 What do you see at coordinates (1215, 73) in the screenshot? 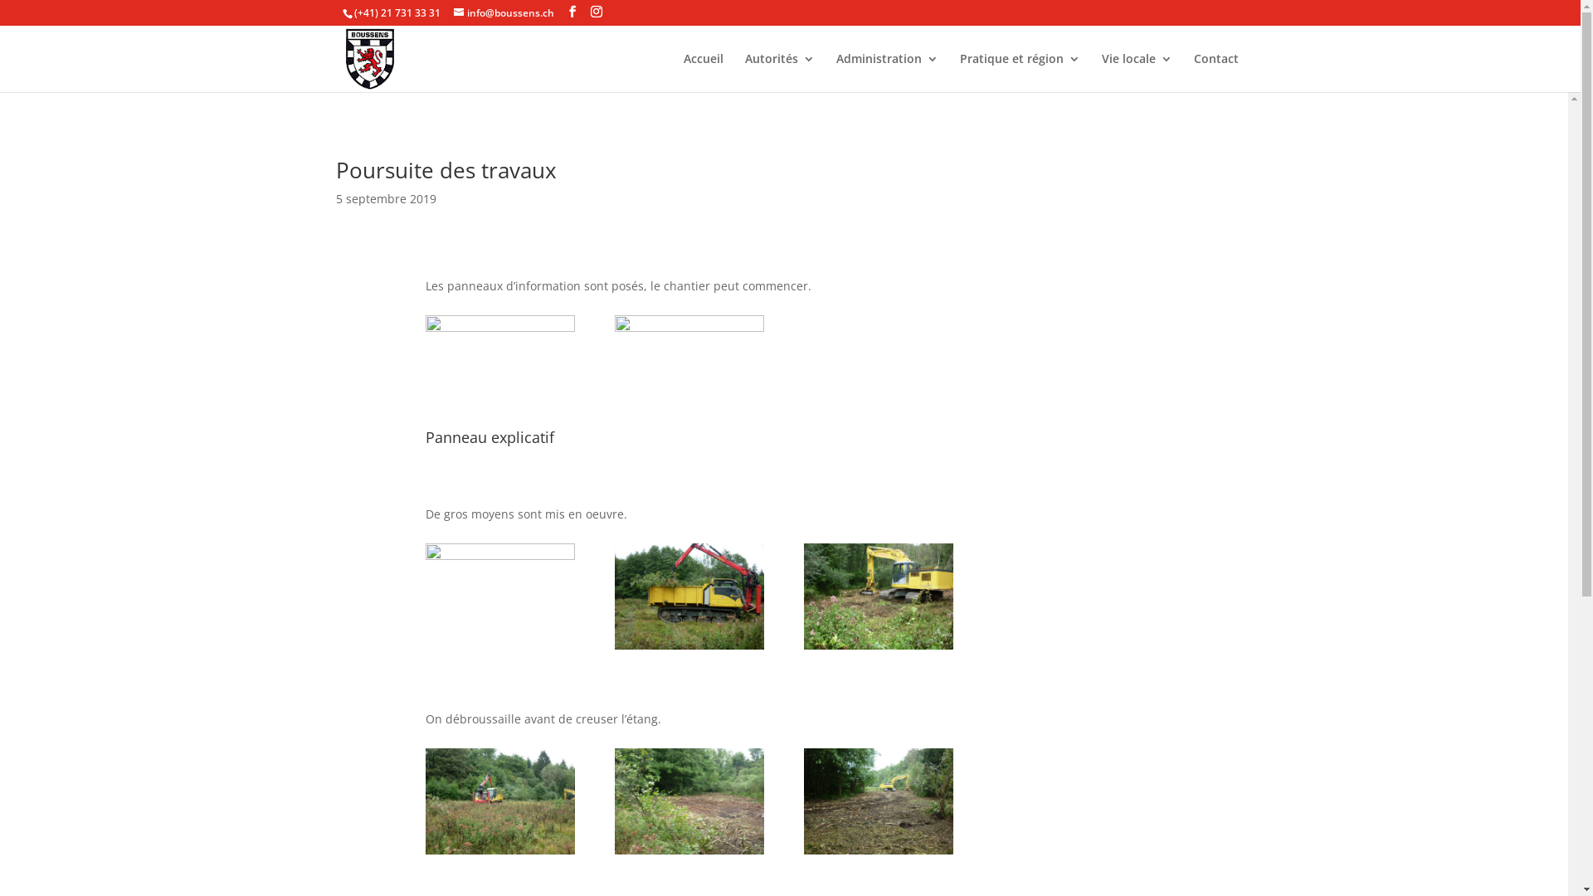
I see `Contact` at bounding box center [1215, 73].